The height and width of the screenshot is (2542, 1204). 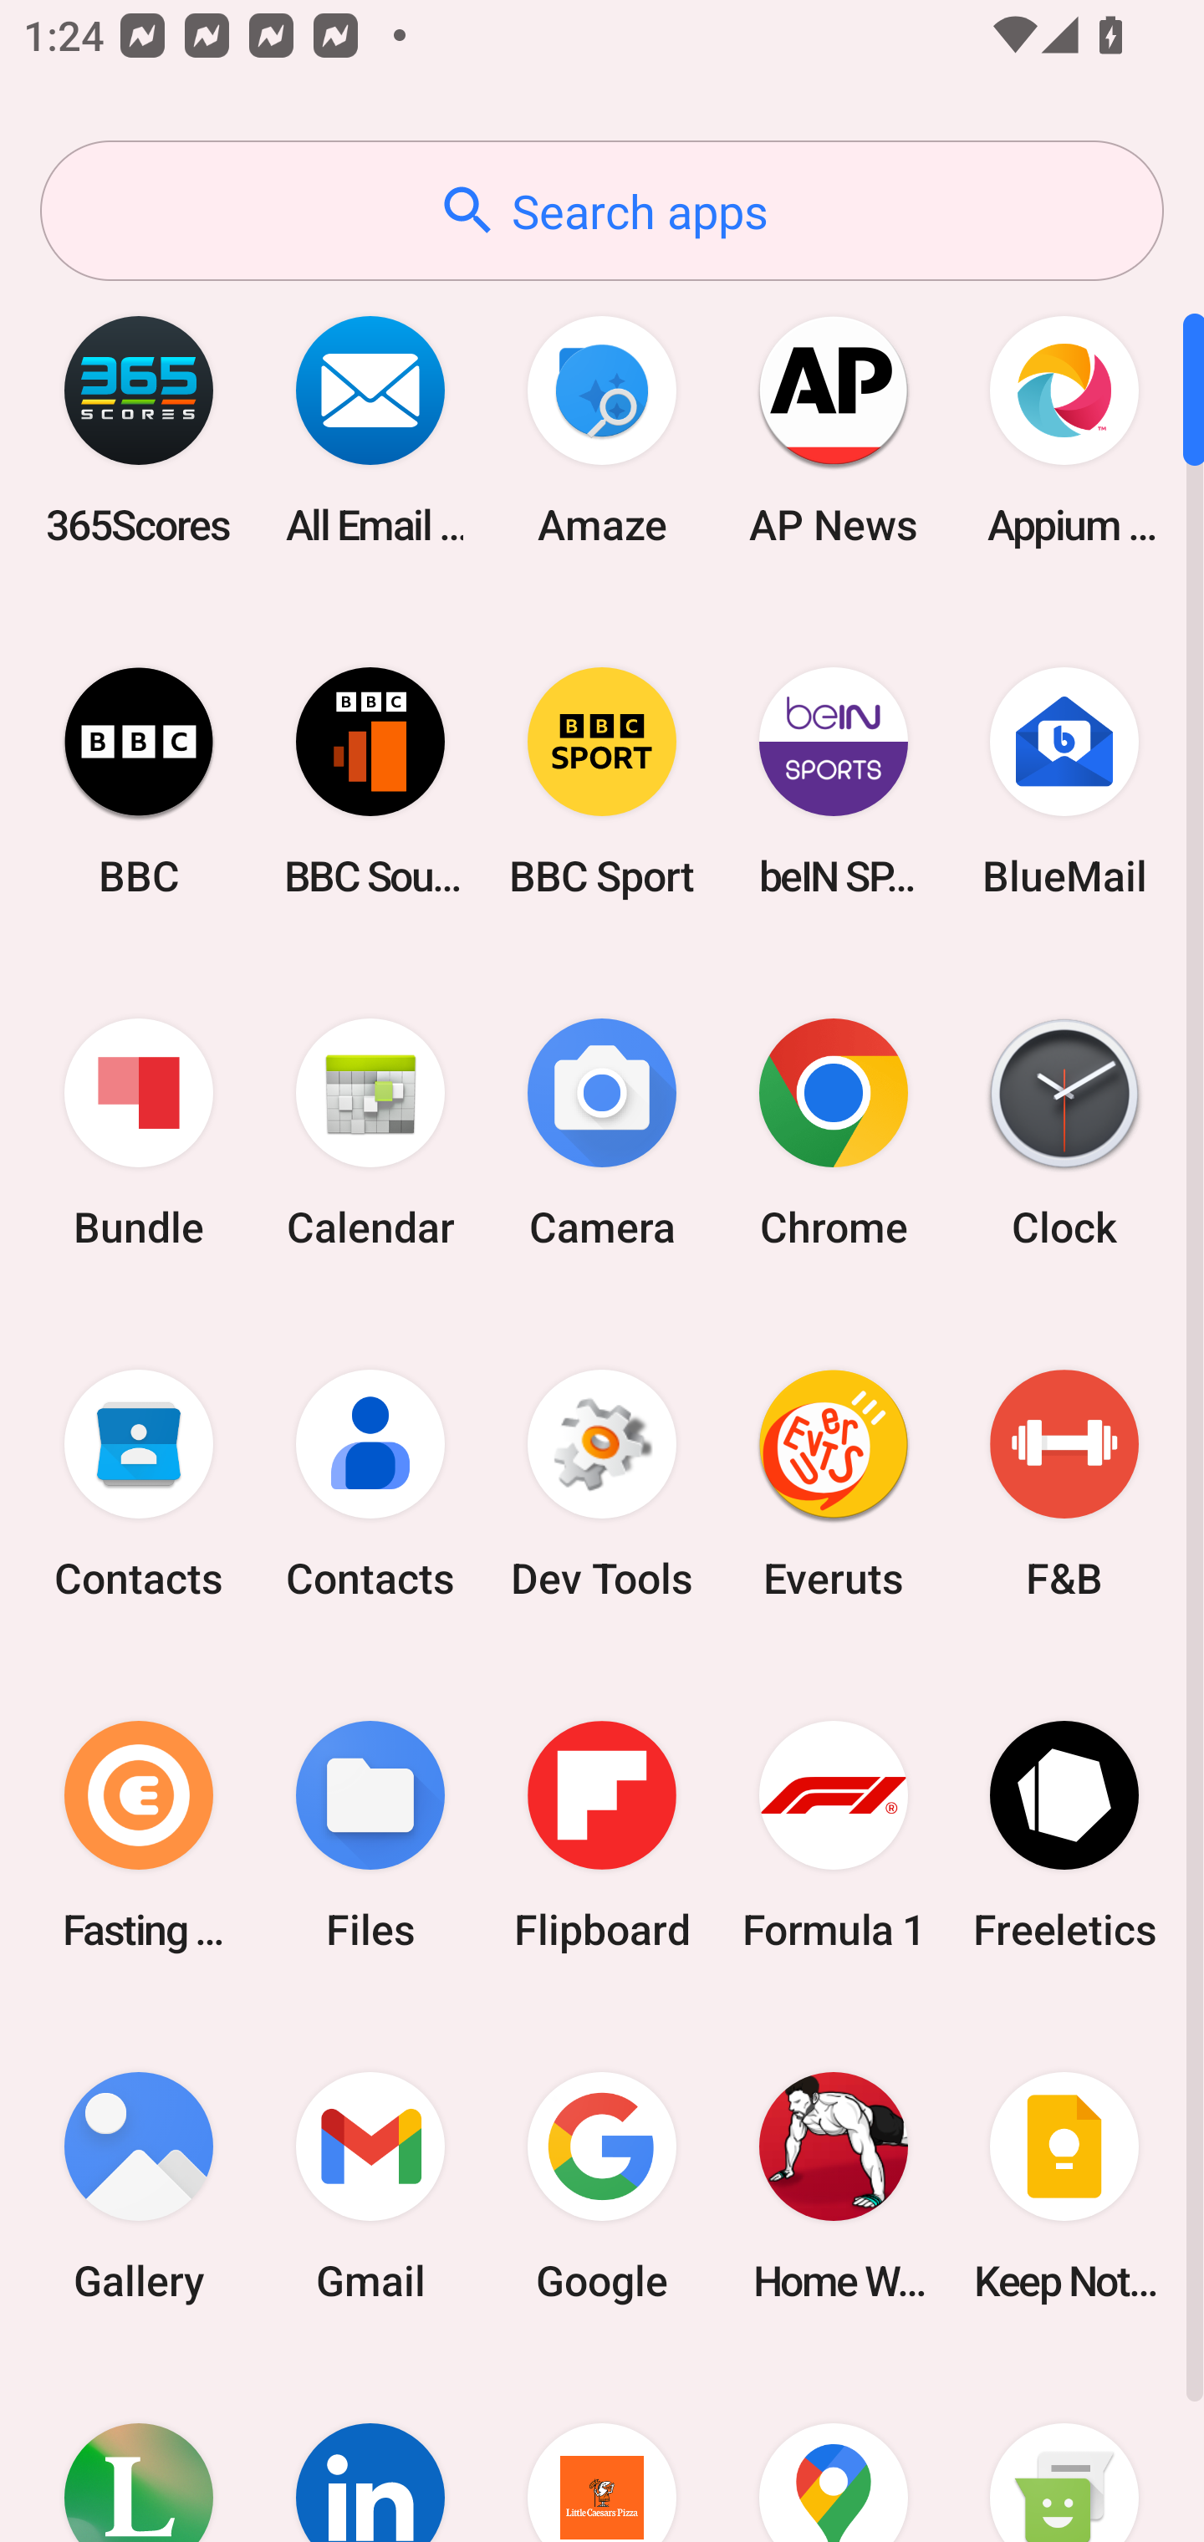 I want to click on Fasting Coach, so click(x=139, y=1835).